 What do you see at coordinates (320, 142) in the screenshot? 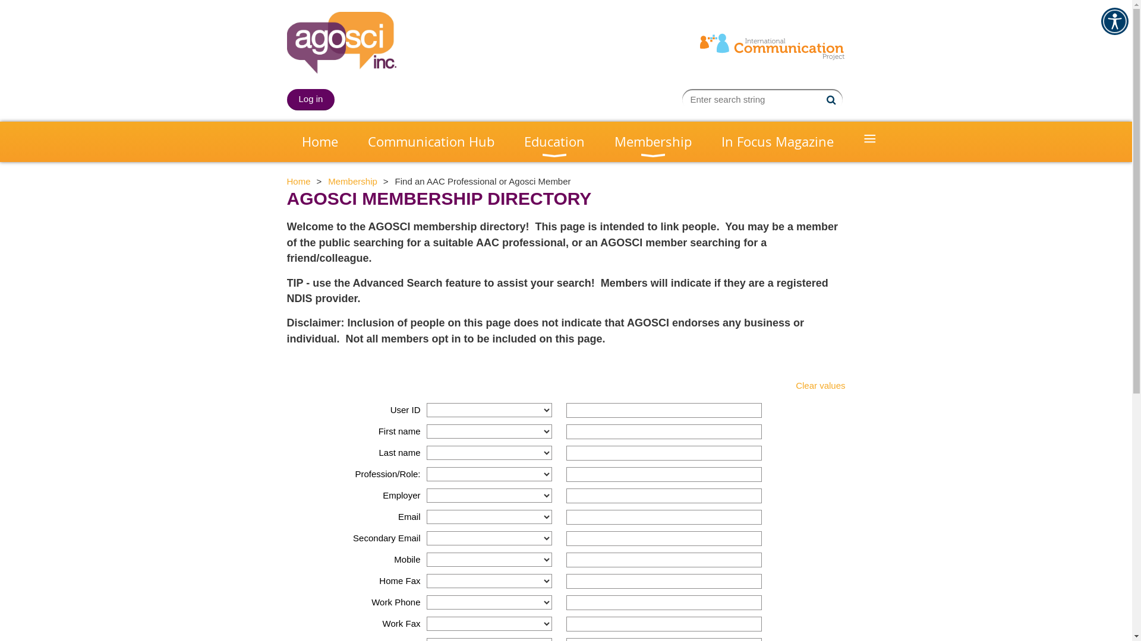
I see `Home` at bounding box center [320, 142].